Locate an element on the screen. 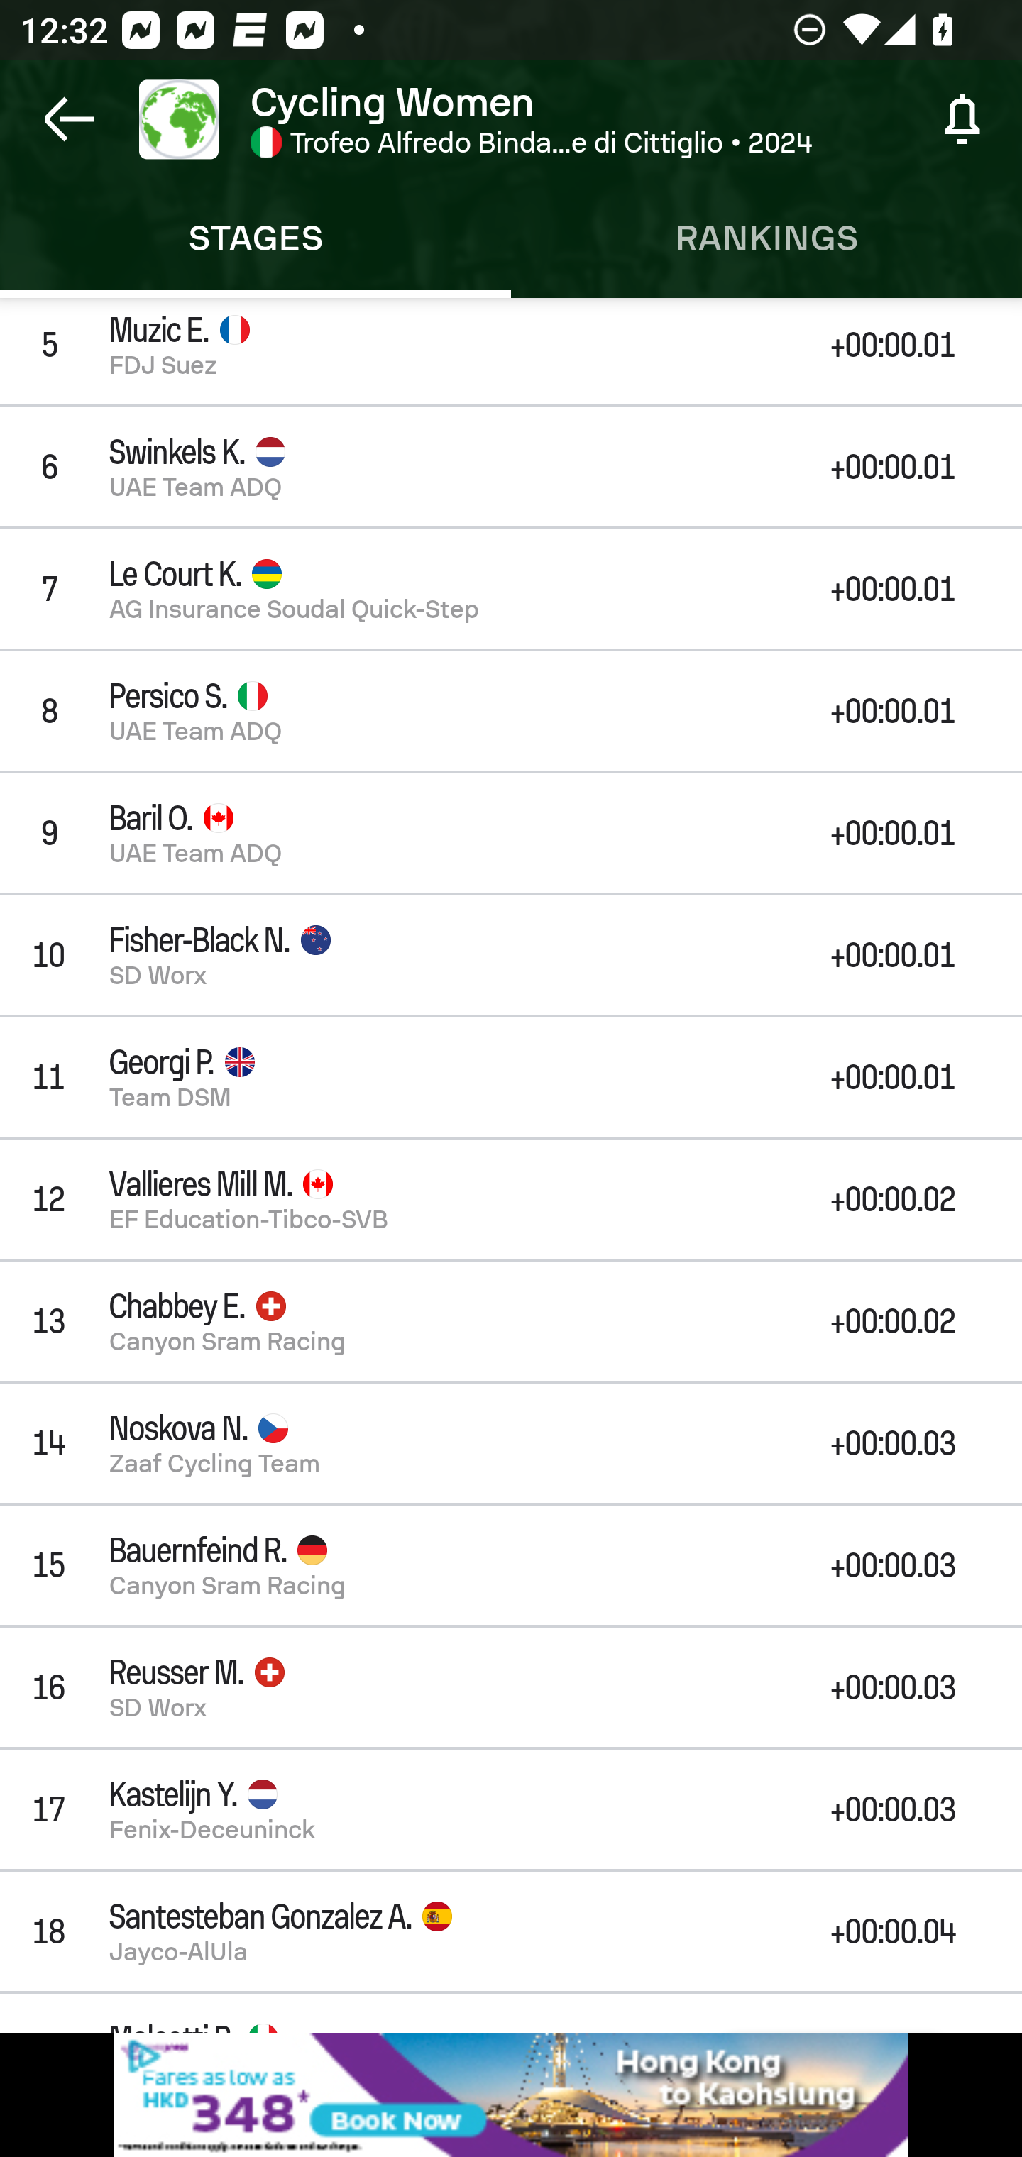 The width and height of the screenshot is (1022, 2157). Navigate up is located at coordinates (70, 119).